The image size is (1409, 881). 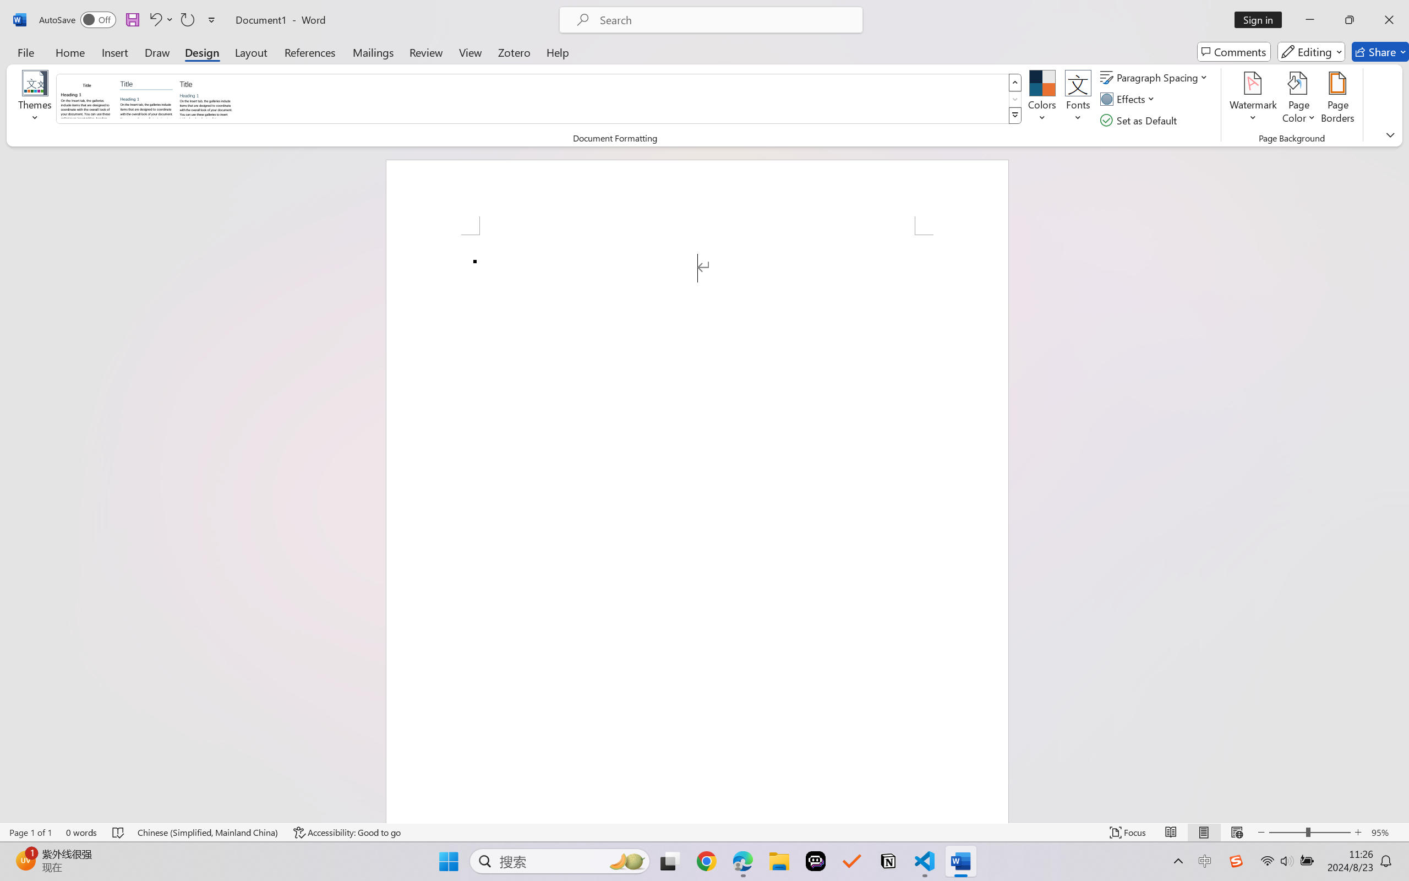 What do you see at coordinates (1015, 116) in the screenshot?
I see `Style Set` at bounding box center [1015, 116].